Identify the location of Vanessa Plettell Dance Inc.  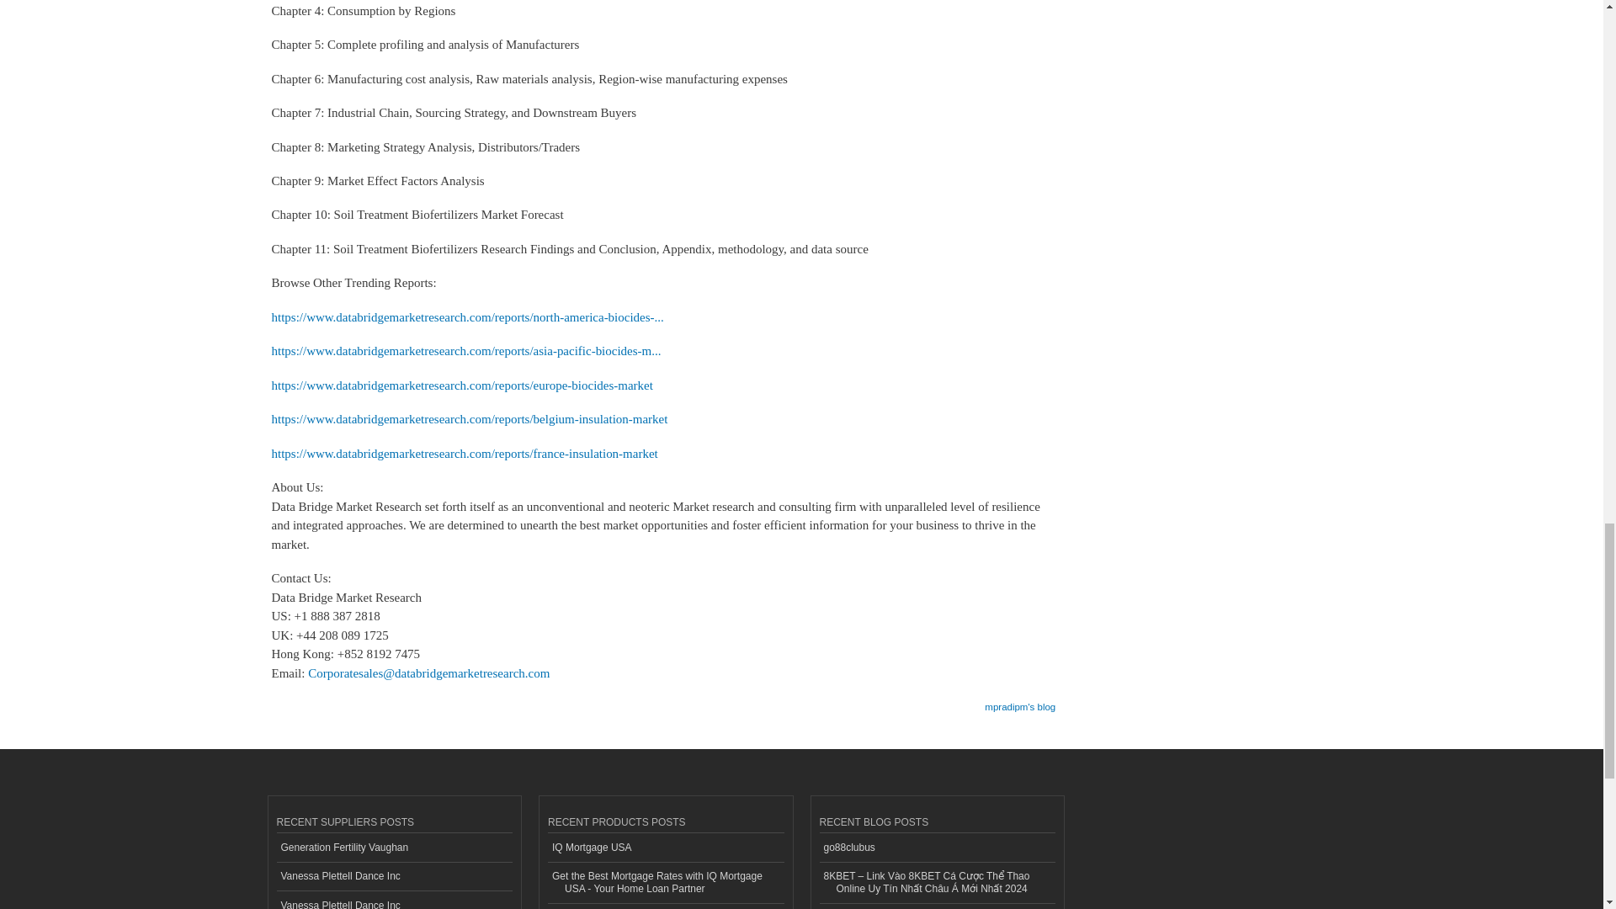
(394, 901).